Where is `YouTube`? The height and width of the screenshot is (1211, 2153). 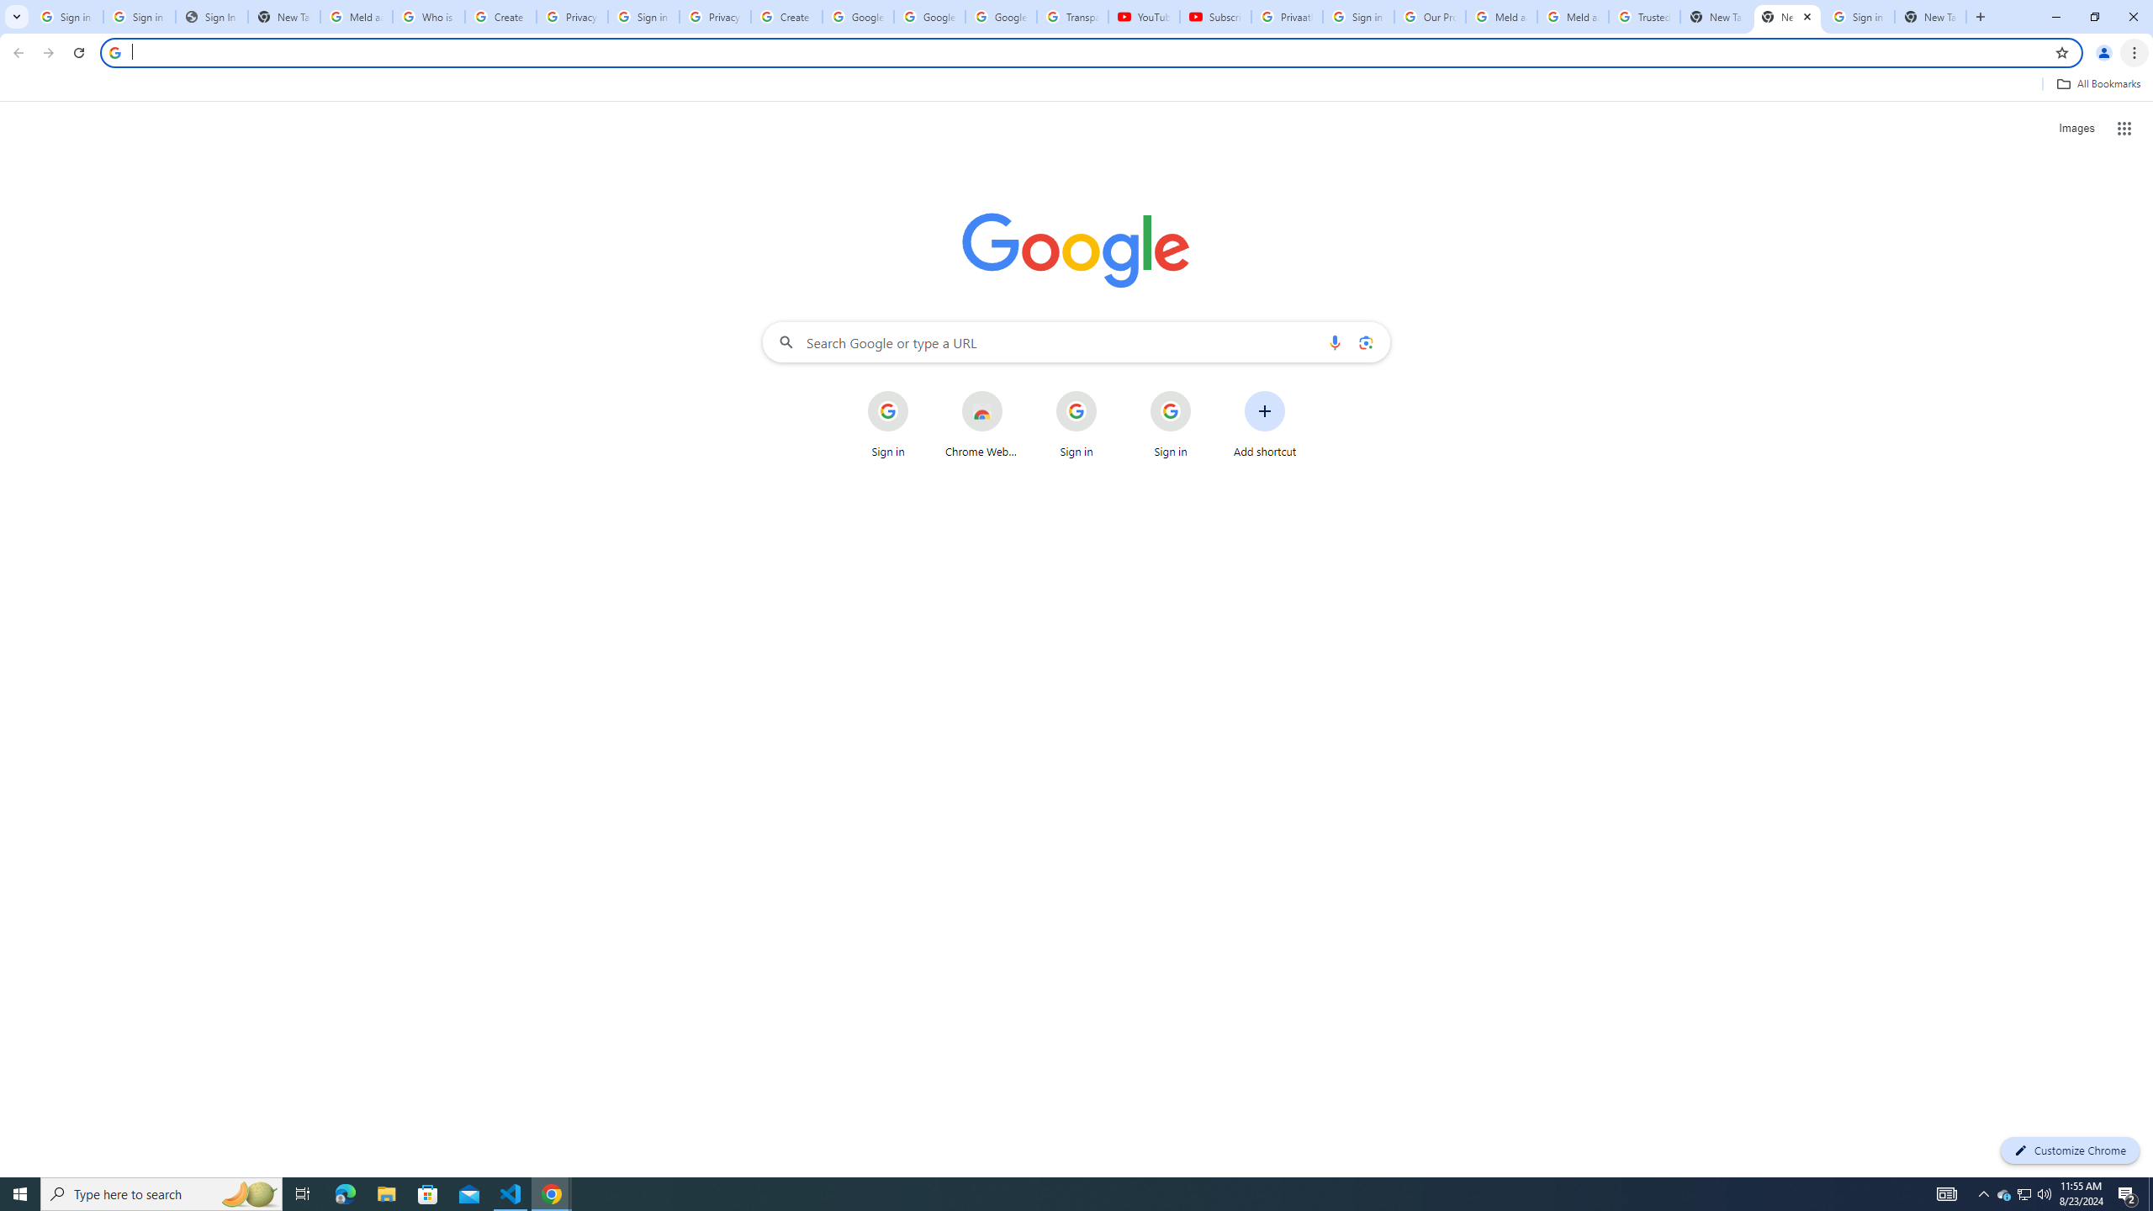
YouTube is located at coordinates (1144, 17).